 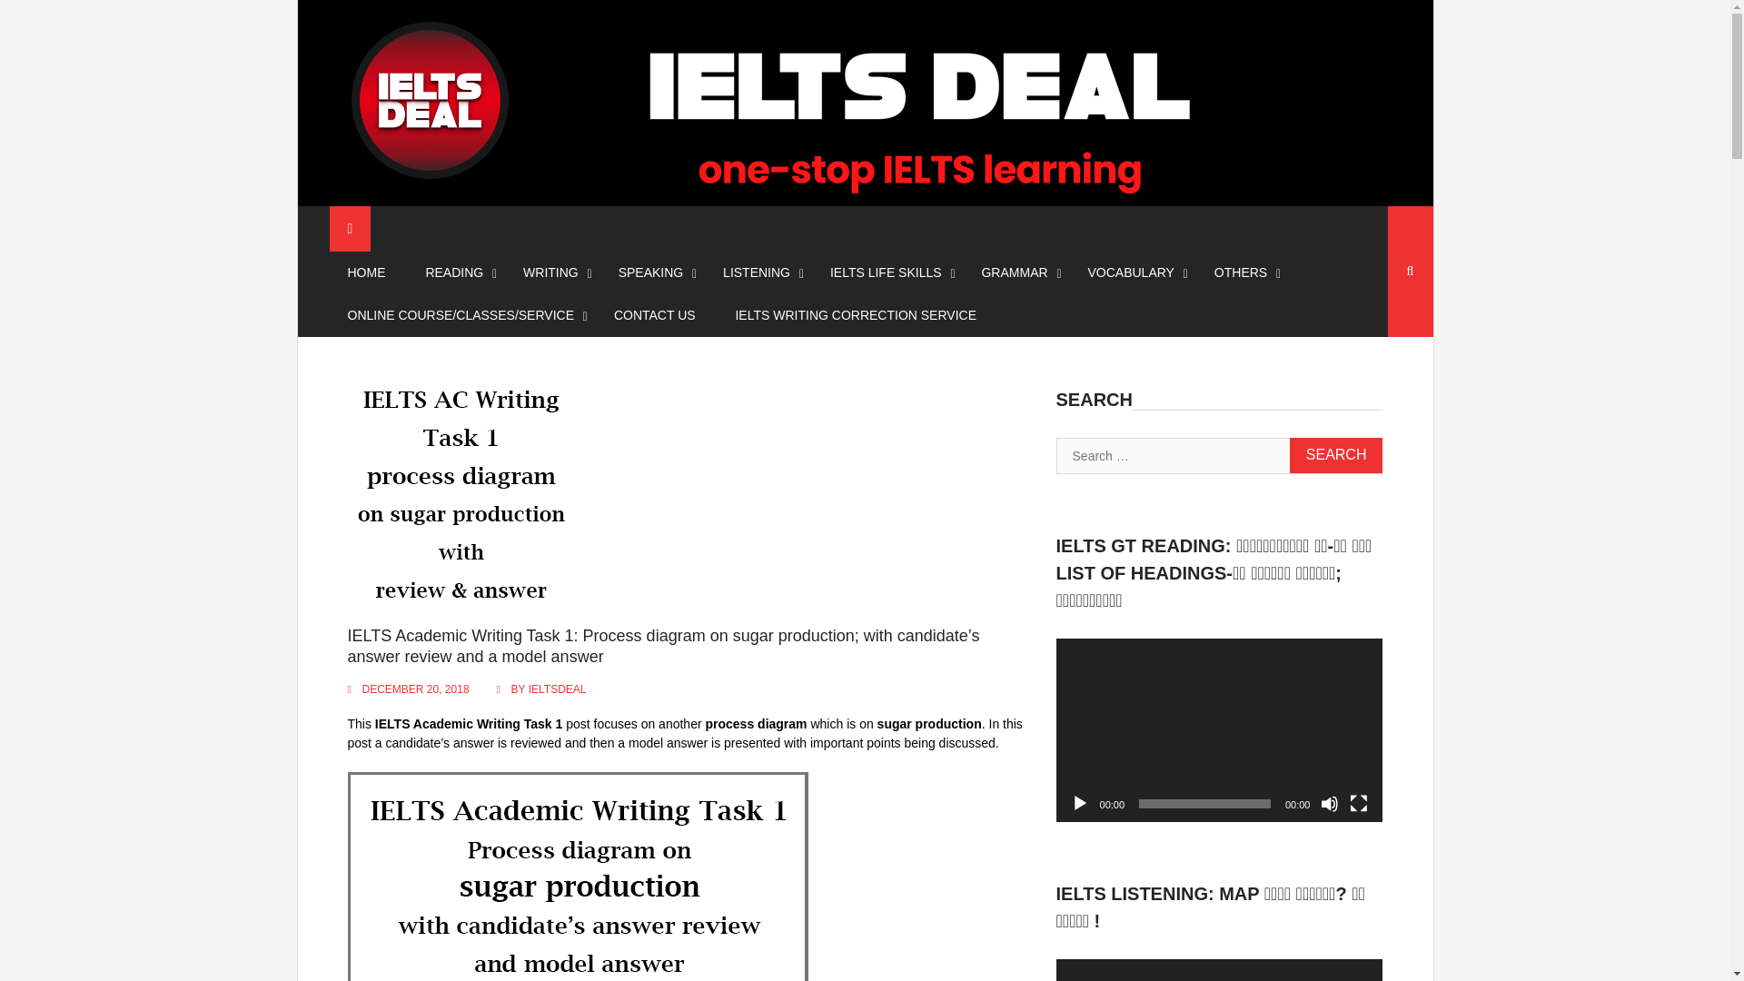 I want to click on LISTENING, so click(x=756, y=272).